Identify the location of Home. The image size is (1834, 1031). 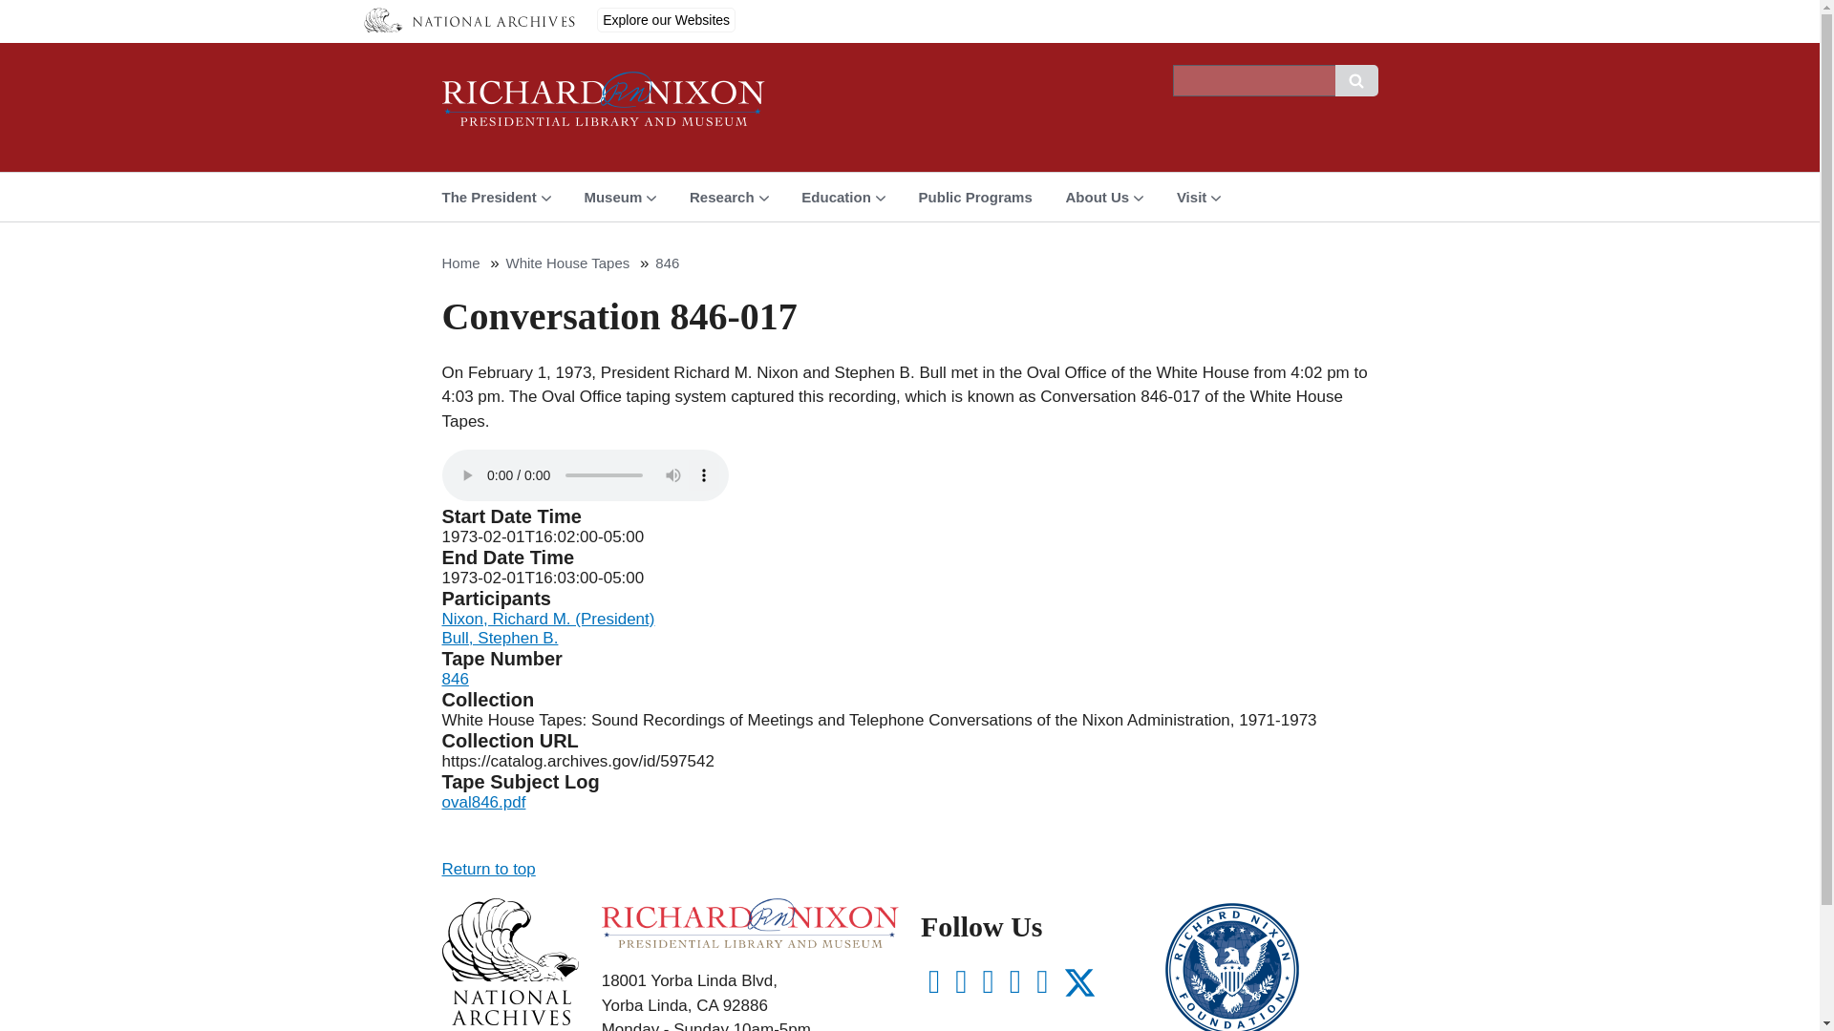
(603, 107).